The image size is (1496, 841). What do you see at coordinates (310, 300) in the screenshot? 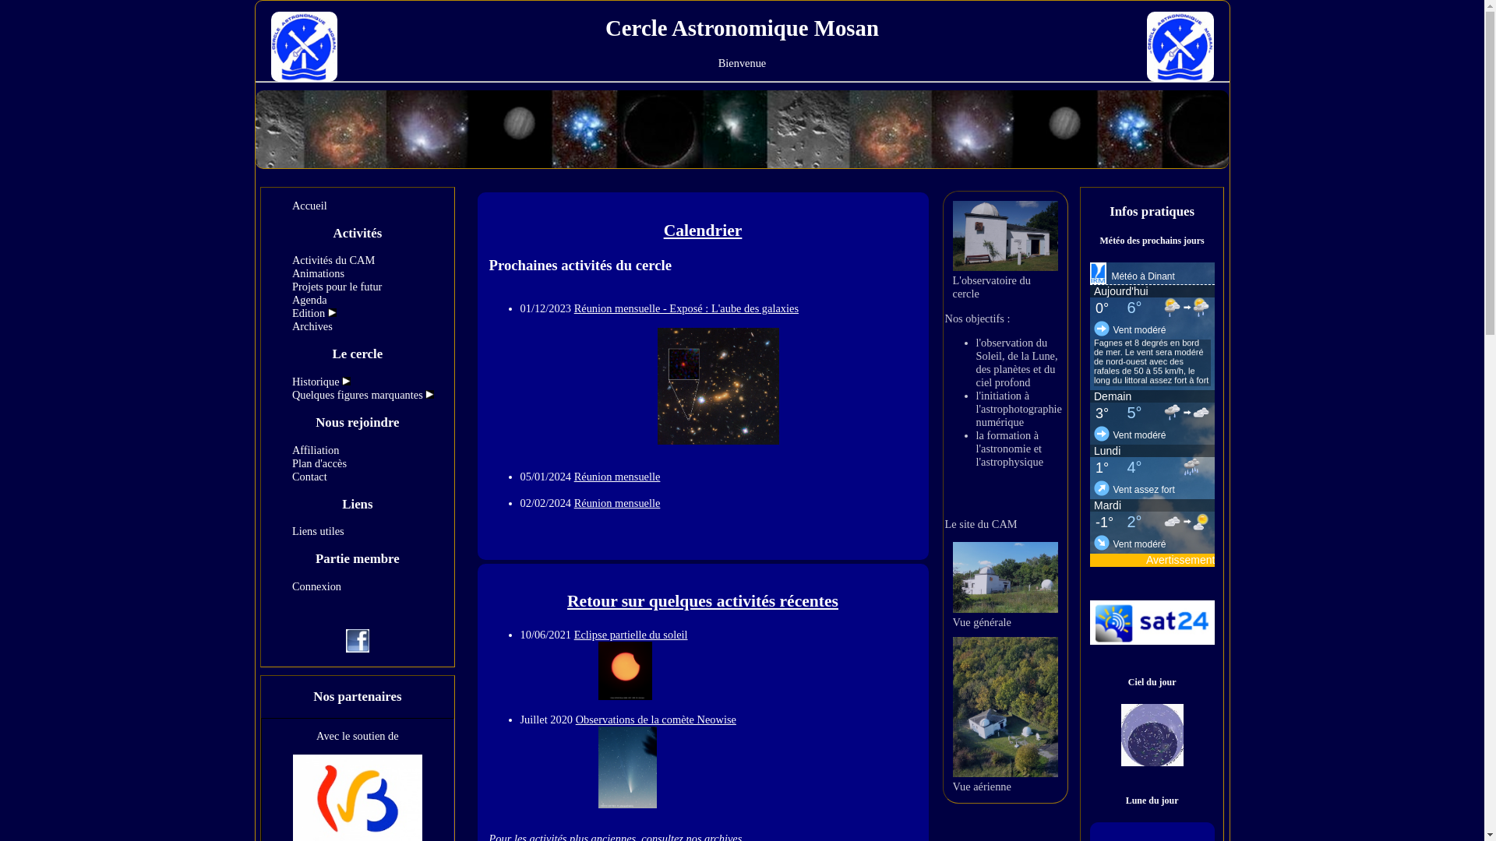
I see `Agenda` at bounding box center [310, 300].